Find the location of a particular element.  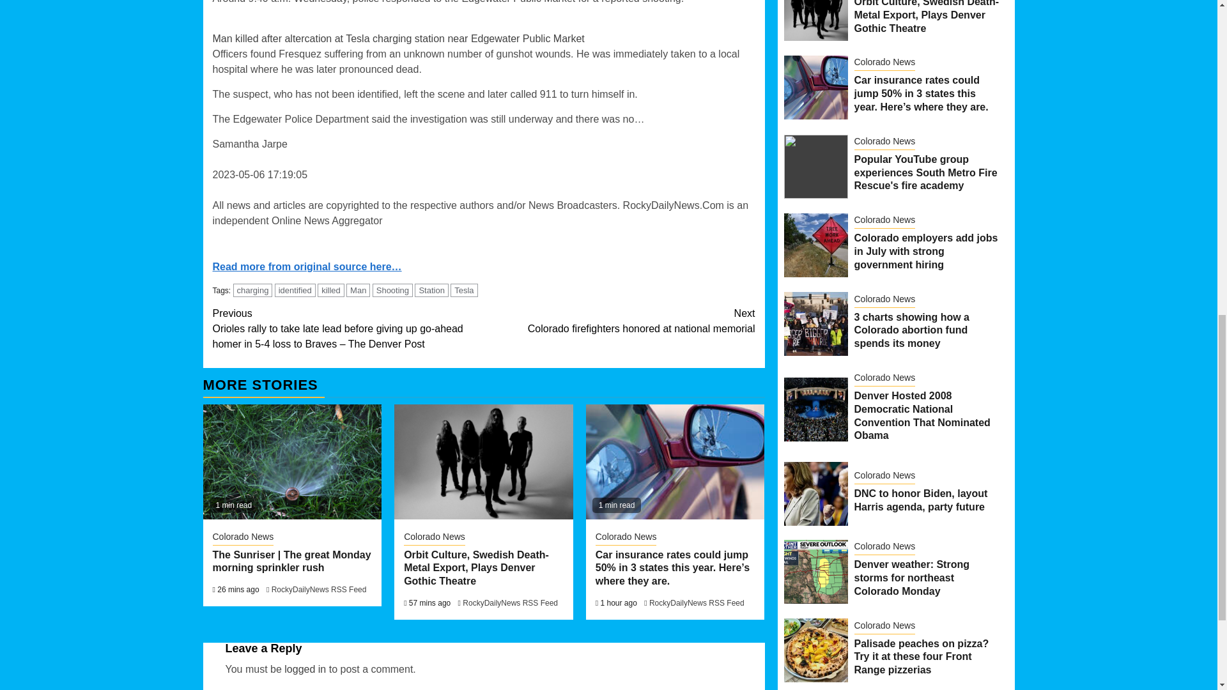

killed is located at coordinates (331, 290).